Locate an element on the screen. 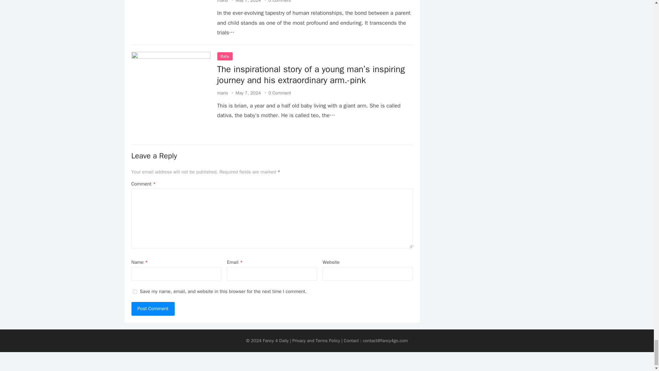 The height and width of the screenshot is (371, 659). yes is located at coordinates (135, 291).